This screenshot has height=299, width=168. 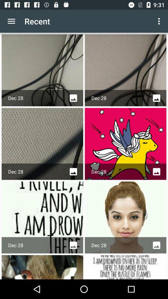 What do you see at coordinates (156, 98) in the screenshot?
I see `click the image button` at bounding box center [156, 98].